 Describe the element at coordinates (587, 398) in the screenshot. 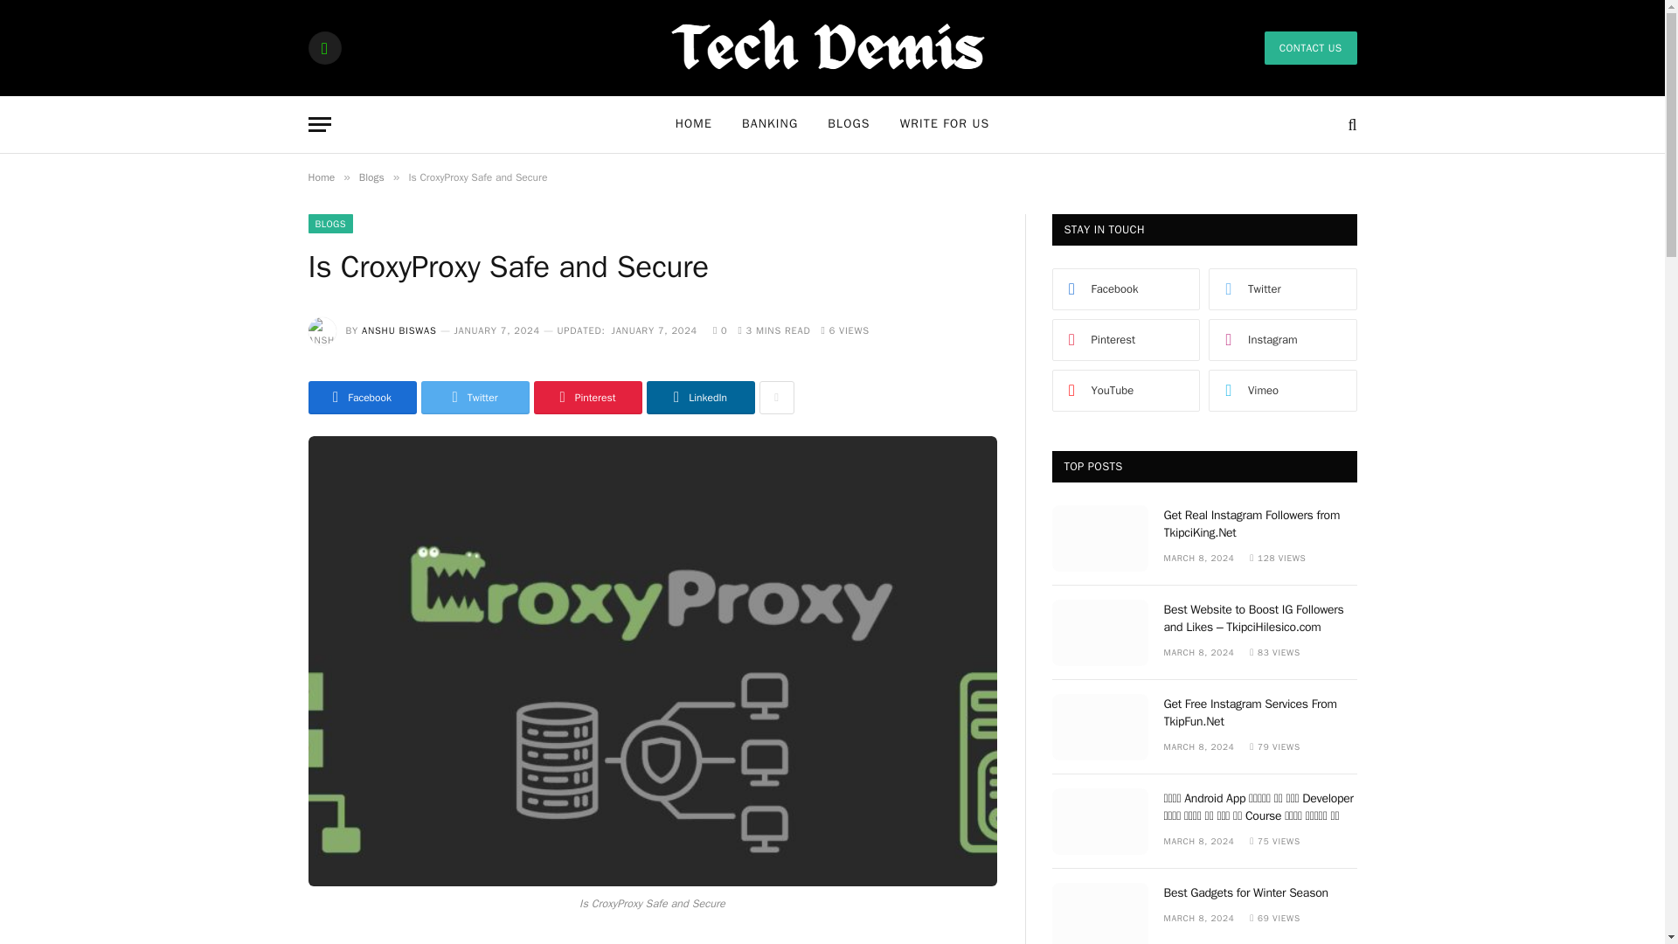

I see `Share on Pinterest` at that location.